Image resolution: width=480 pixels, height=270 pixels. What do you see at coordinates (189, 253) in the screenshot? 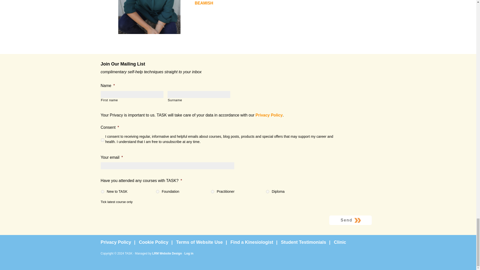
I see `Log in` at bounding box center [189, 253].